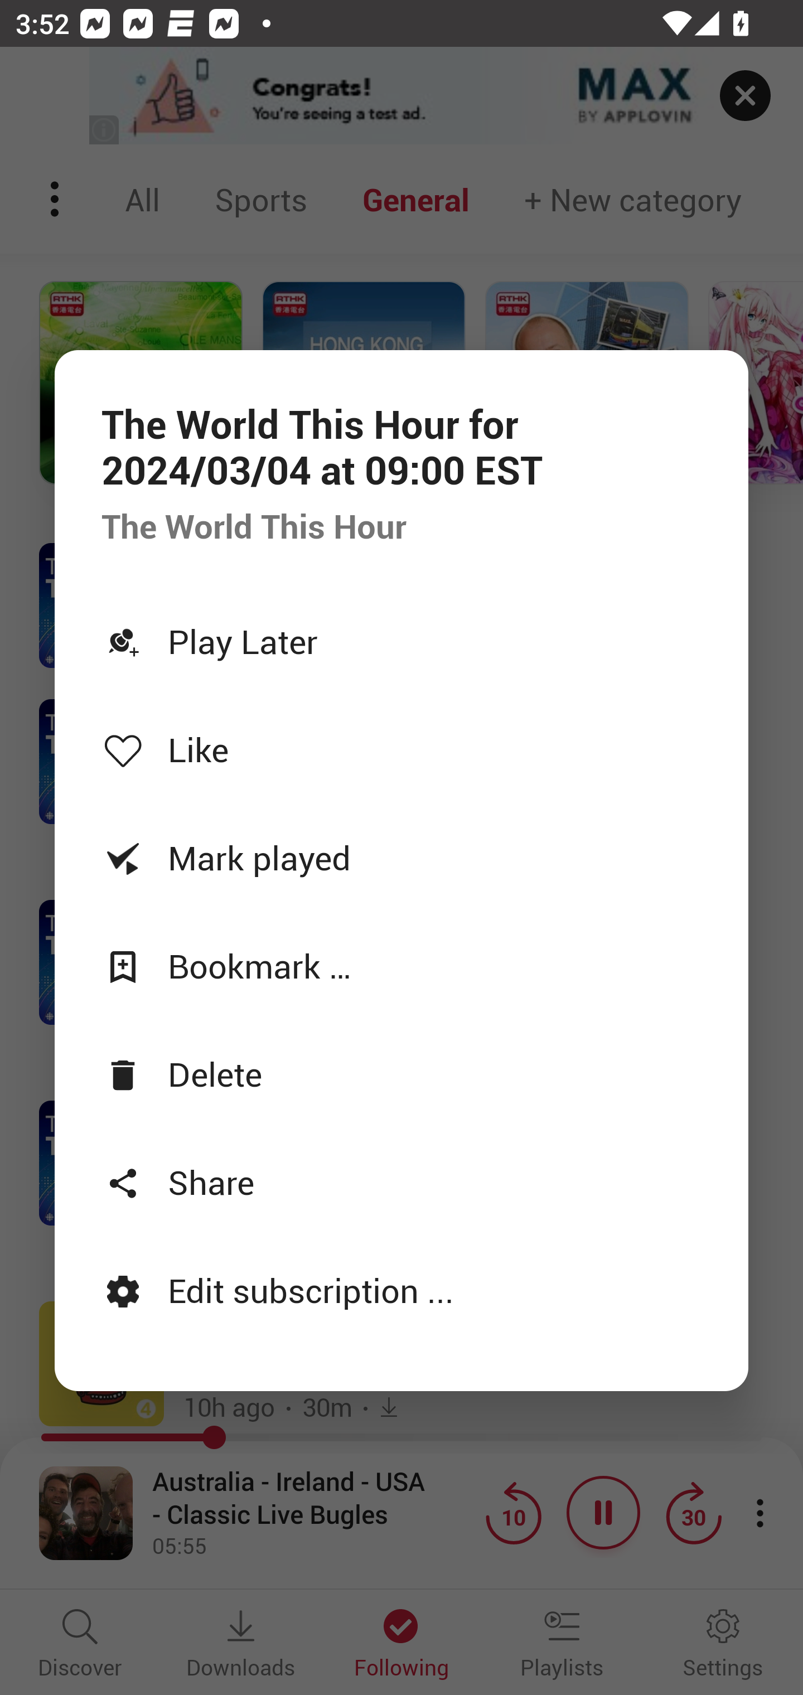  Describe the element at coordinates (401, 1181) in the screenshot. I see `Share` at that location.